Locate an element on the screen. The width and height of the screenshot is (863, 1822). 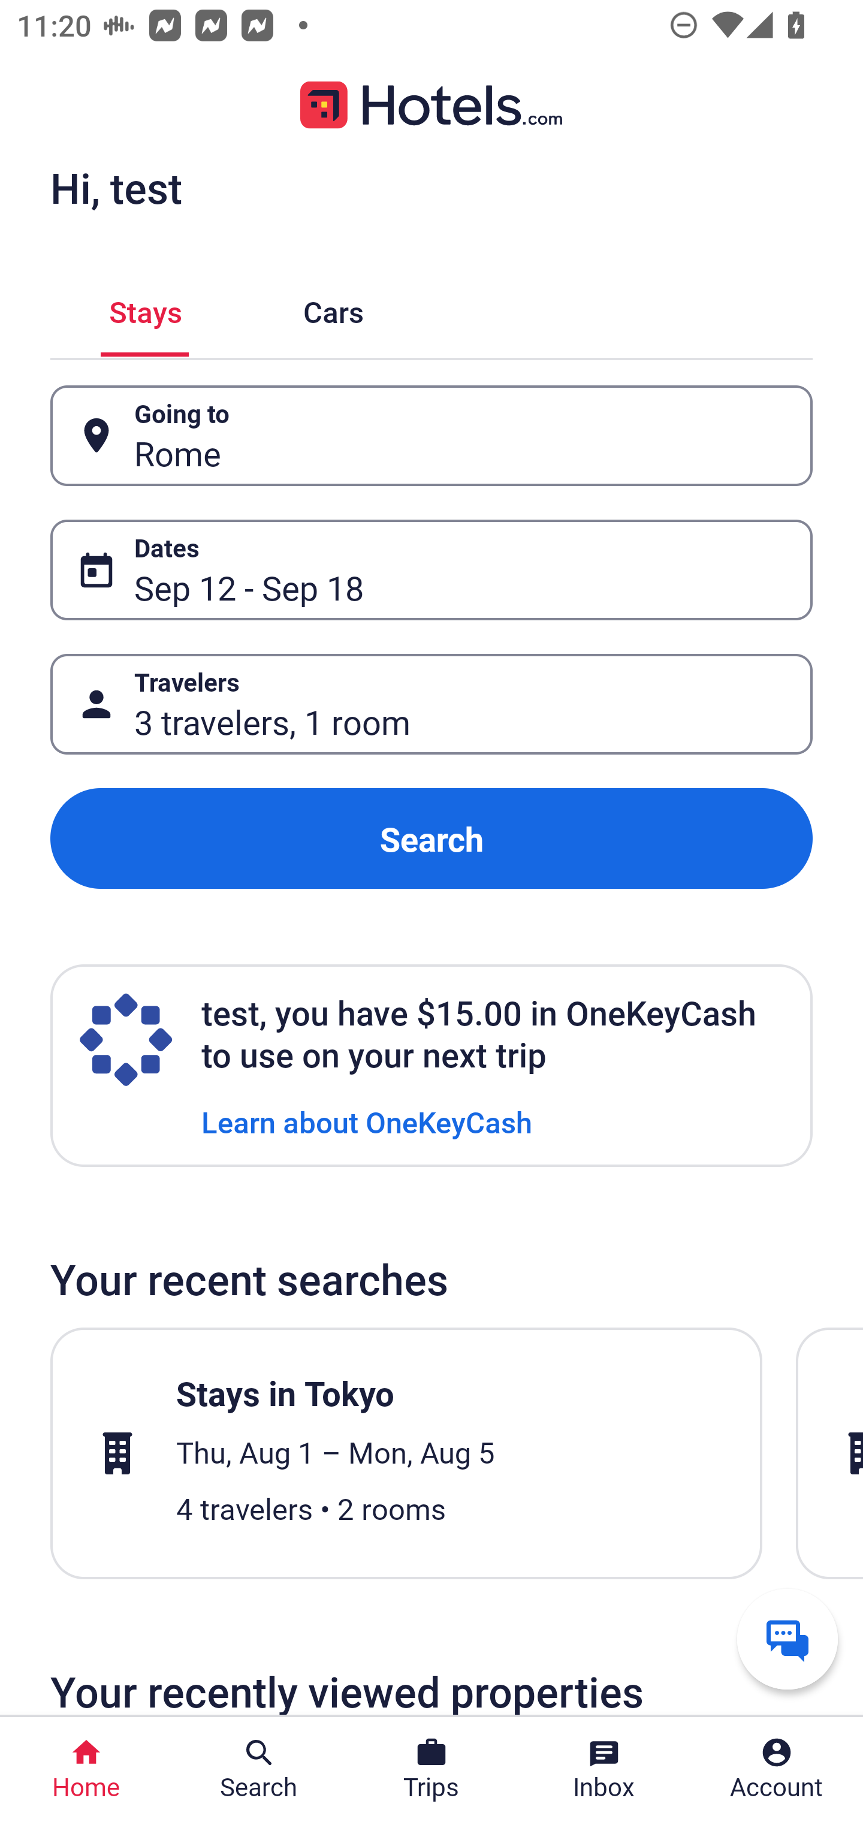
Hi, test is located at coordinates (116, 188).